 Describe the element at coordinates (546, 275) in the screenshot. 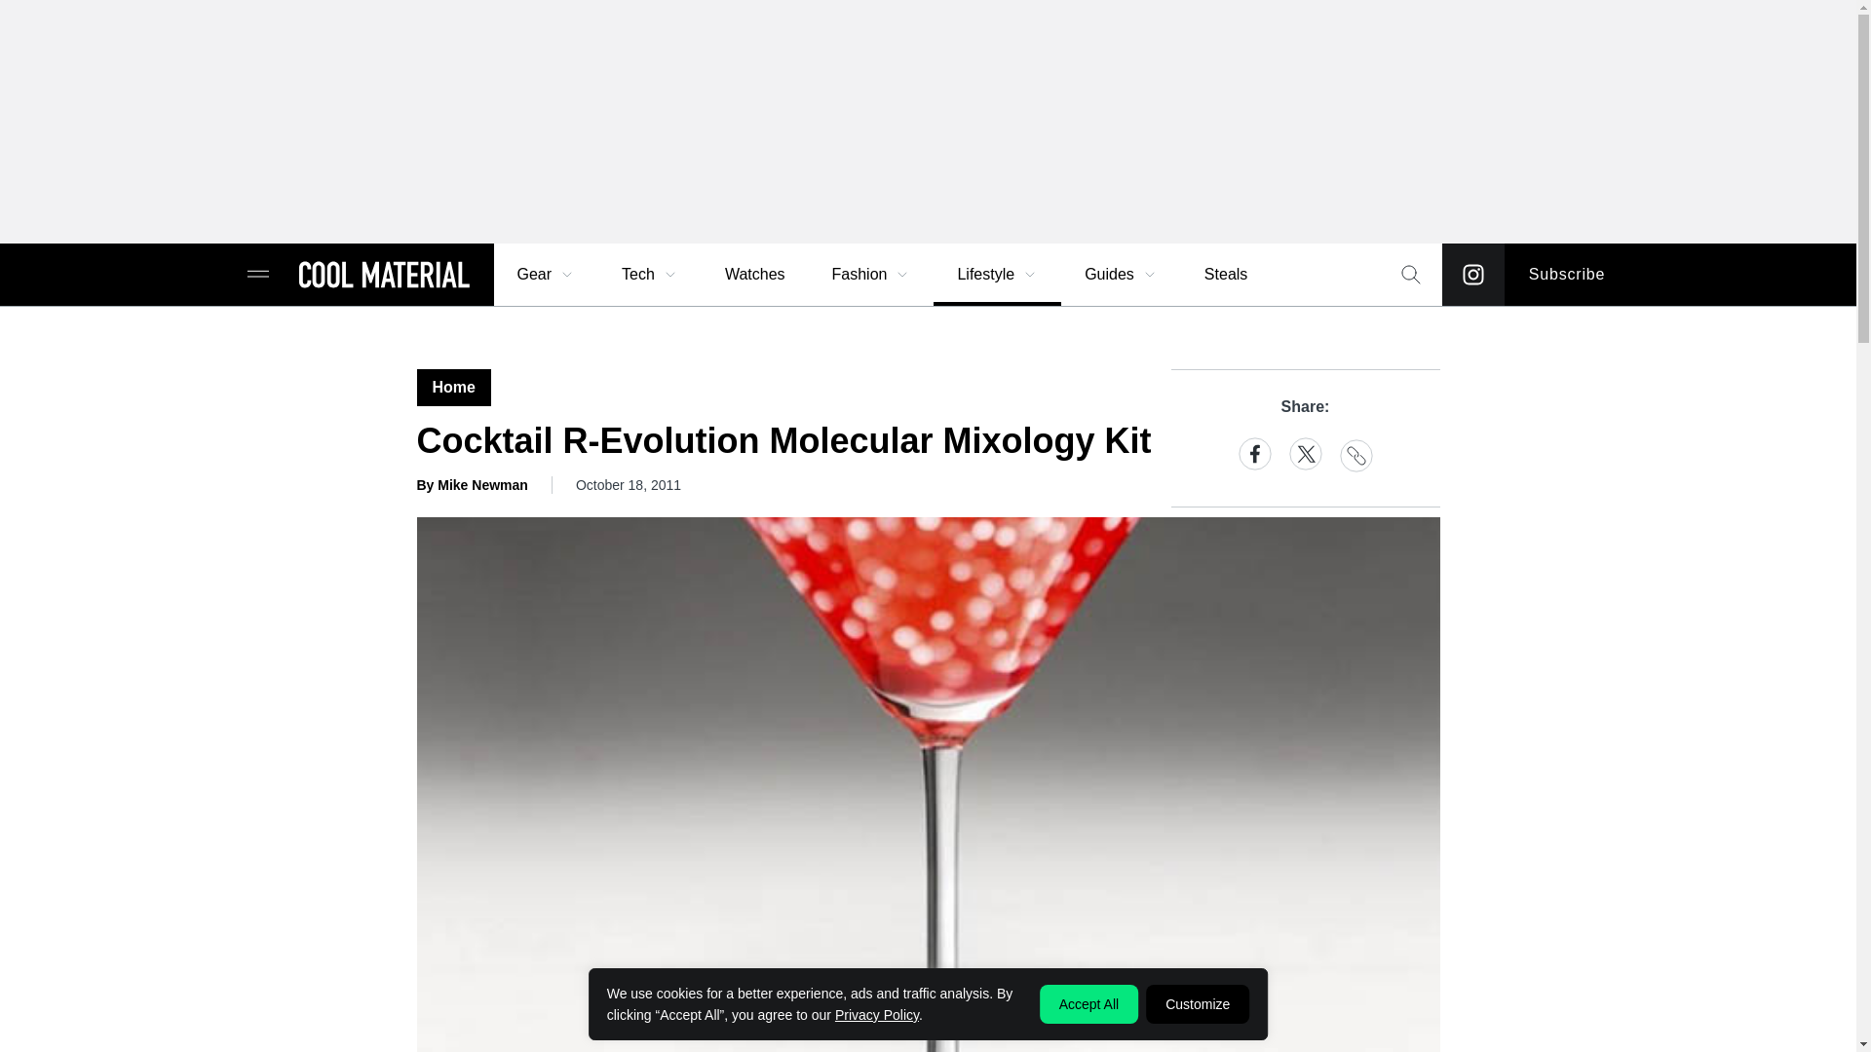

I see `Gear` at that location.